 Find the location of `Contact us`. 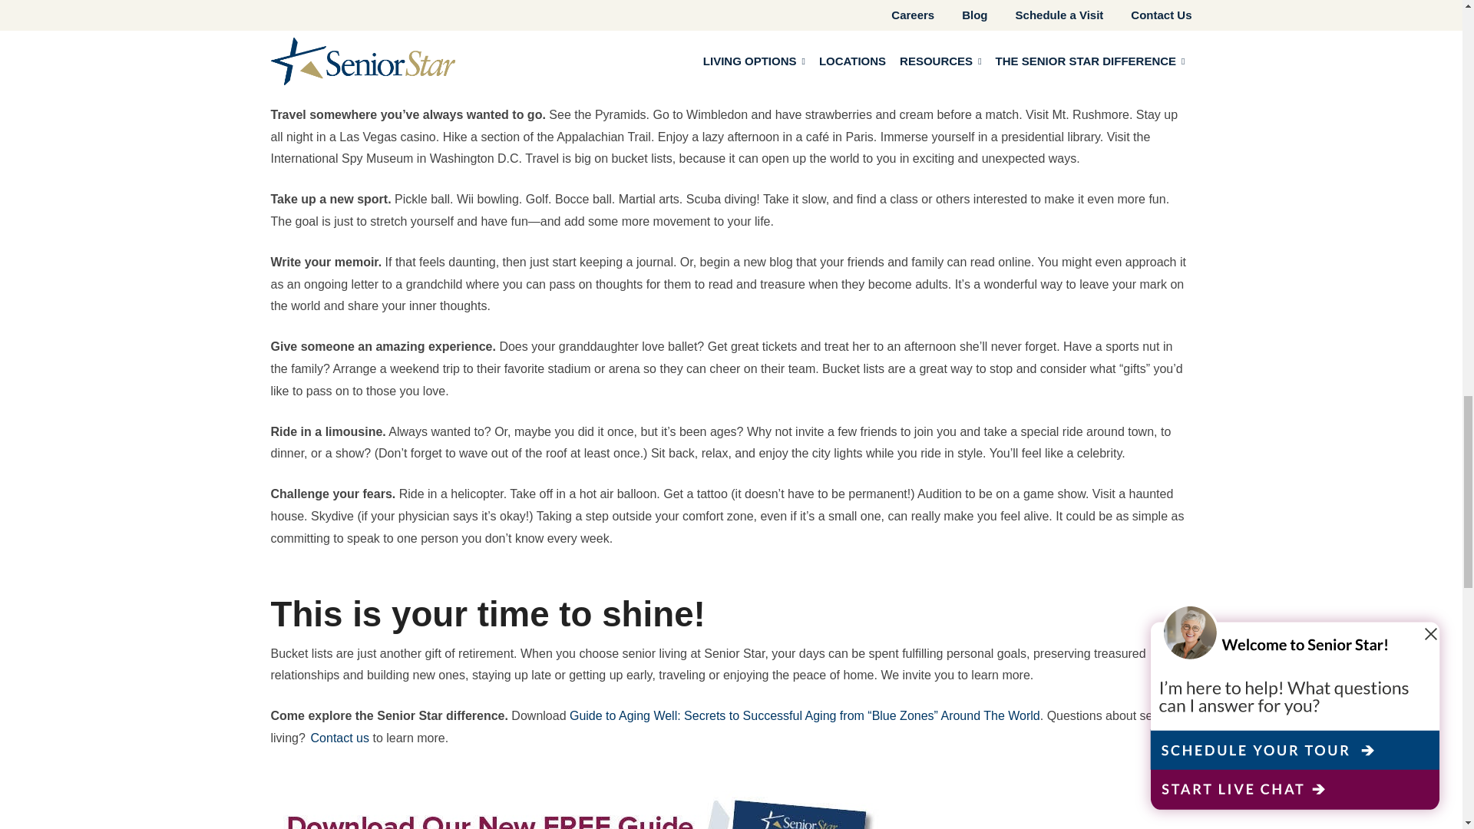

Contact us is located at coordinates (340, 737).